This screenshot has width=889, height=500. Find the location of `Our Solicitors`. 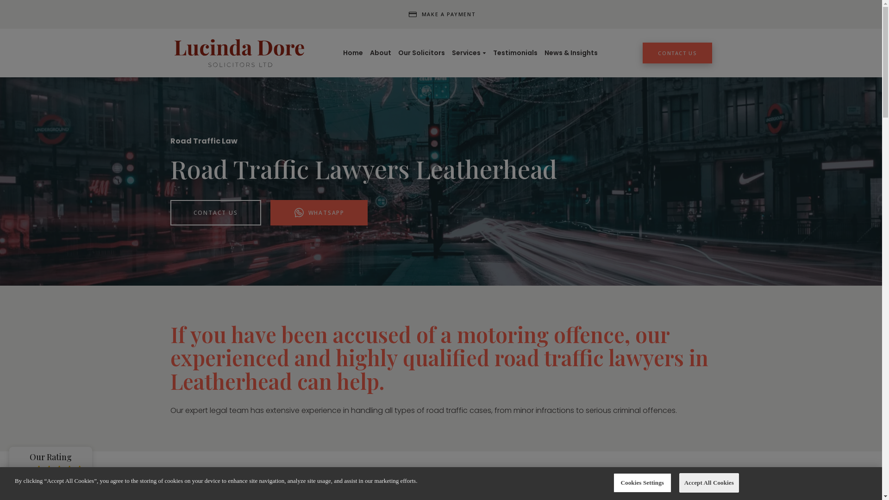

Our Solicitors is located at coordinates (421, 53).